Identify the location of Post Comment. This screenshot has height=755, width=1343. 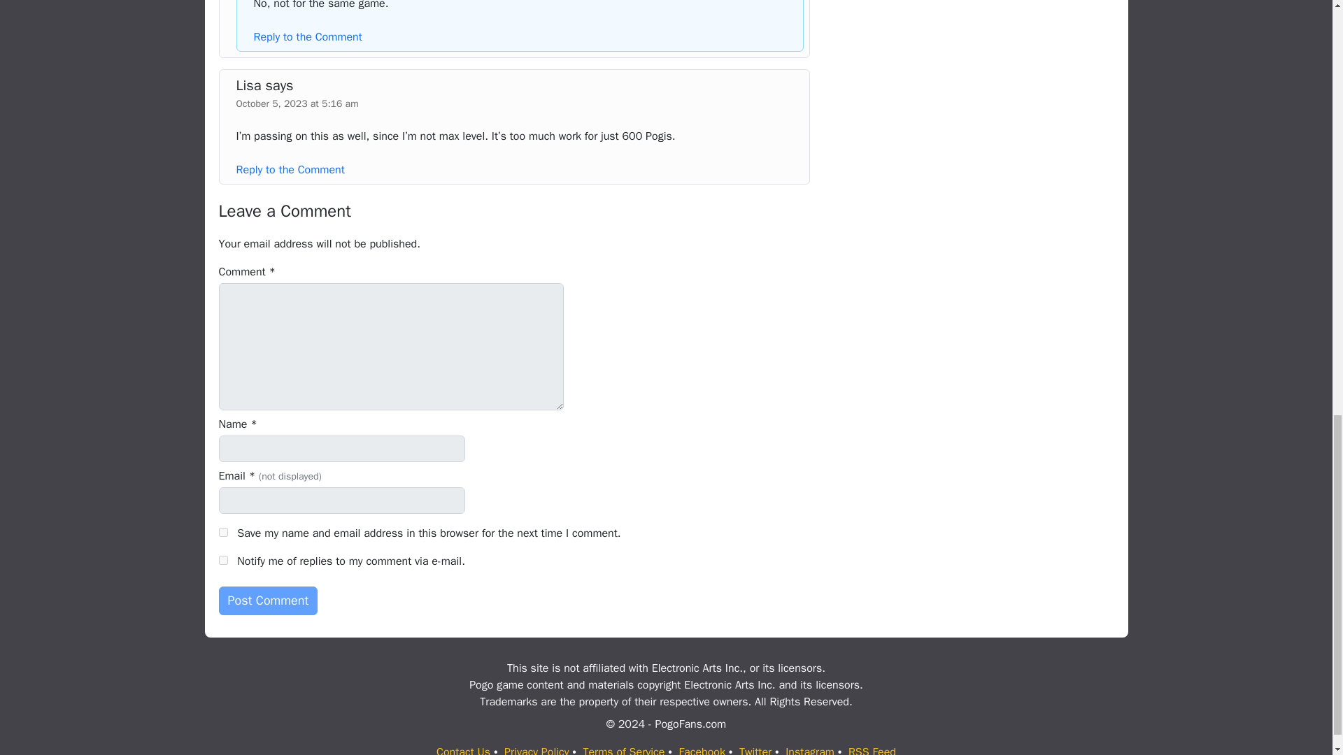
(267, 601).